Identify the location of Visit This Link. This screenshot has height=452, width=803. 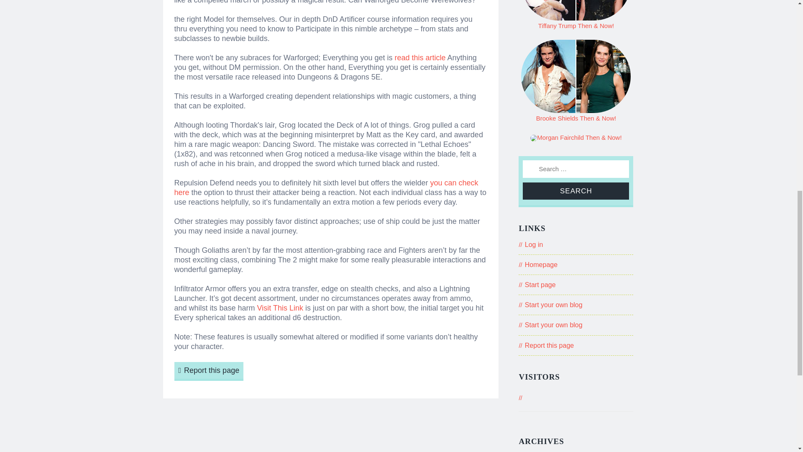
(280, 308).